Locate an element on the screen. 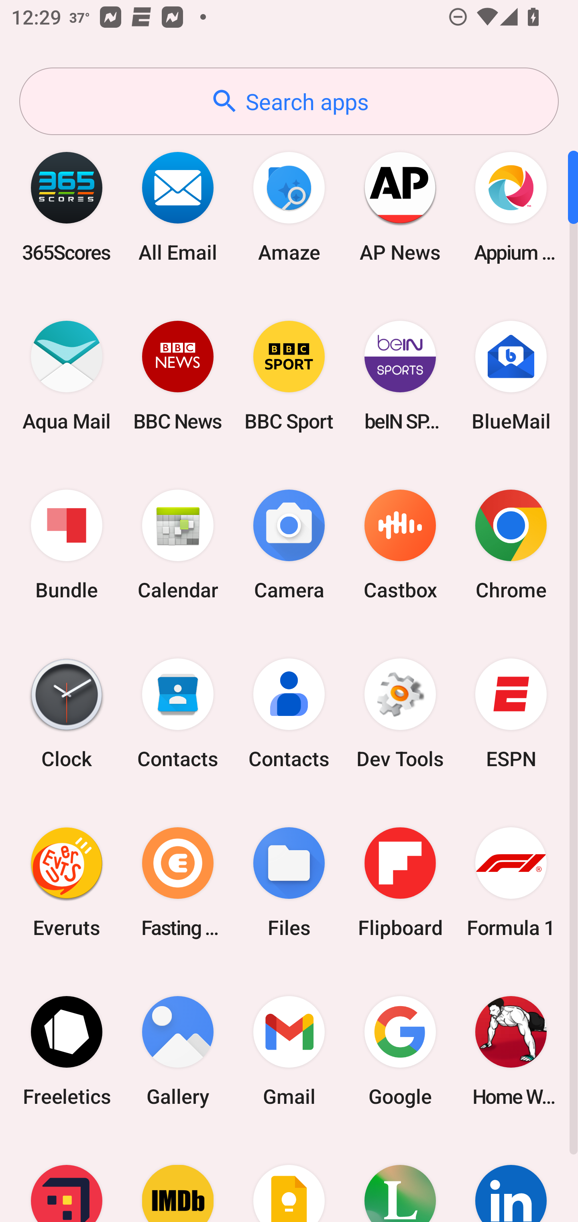  Keep Notes is located at coordinates (289, 1179).